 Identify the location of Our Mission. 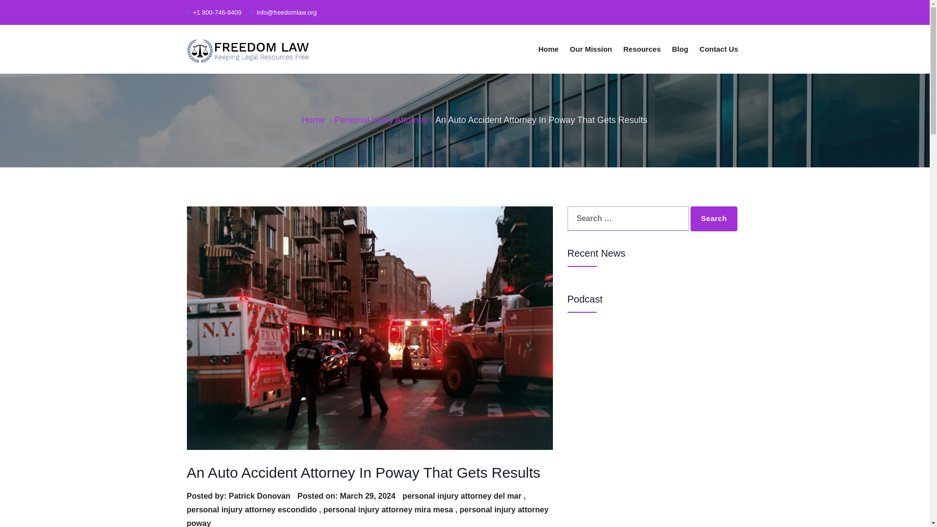
(591, 49).